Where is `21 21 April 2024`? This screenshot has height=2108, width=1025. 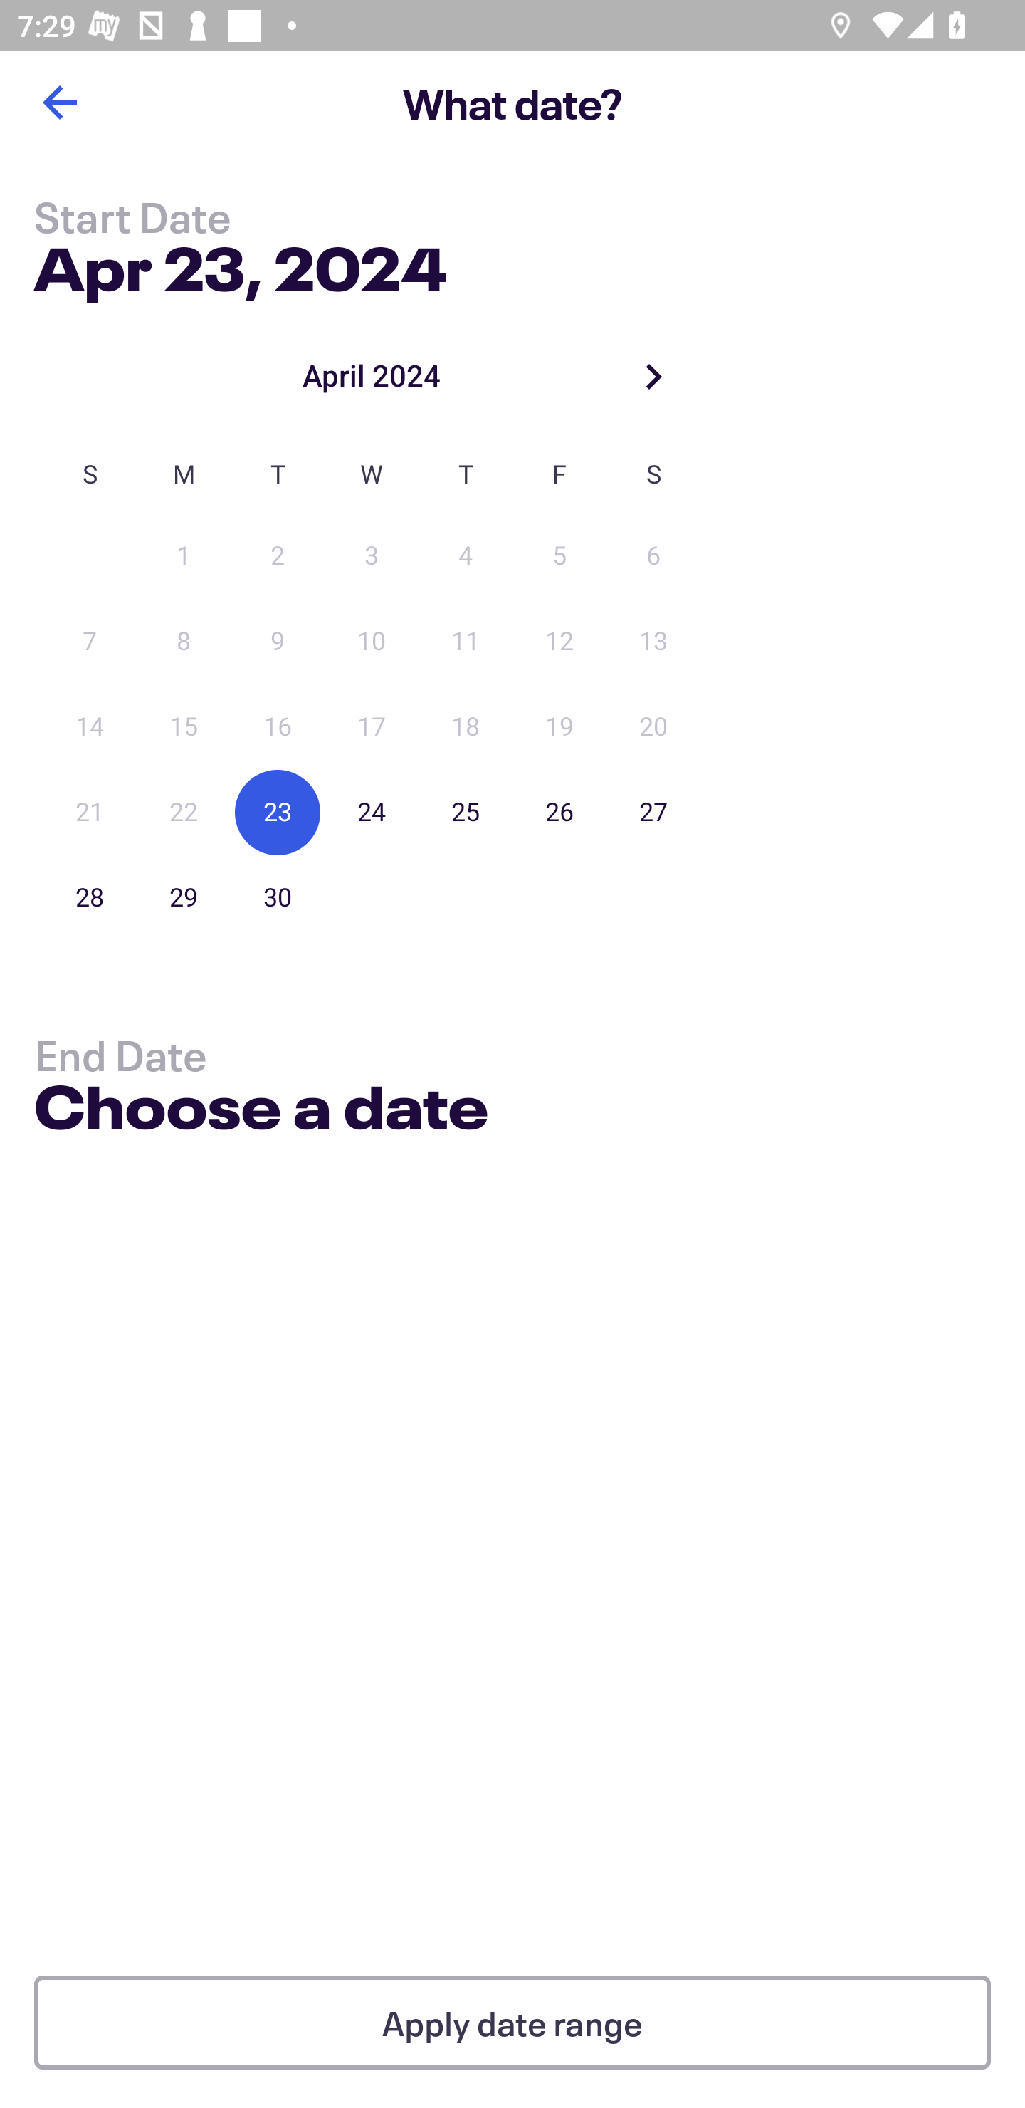
21 21 April 2024 is located at coordinates (90, 812).